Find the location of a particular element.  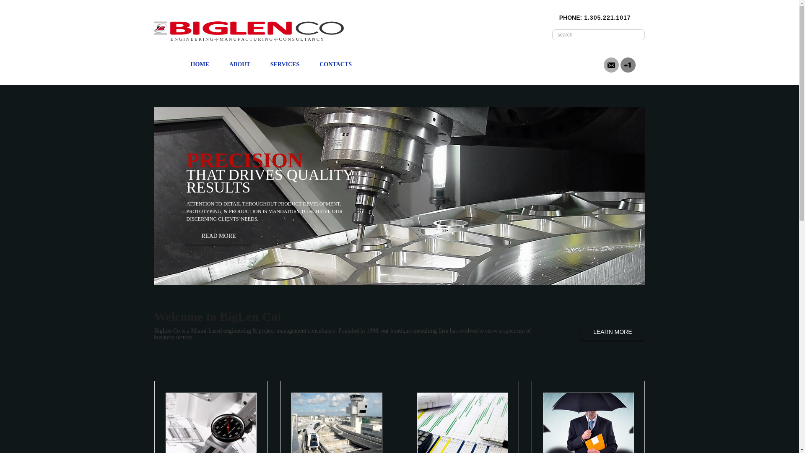

HOME is located at coordinates (200, 64).